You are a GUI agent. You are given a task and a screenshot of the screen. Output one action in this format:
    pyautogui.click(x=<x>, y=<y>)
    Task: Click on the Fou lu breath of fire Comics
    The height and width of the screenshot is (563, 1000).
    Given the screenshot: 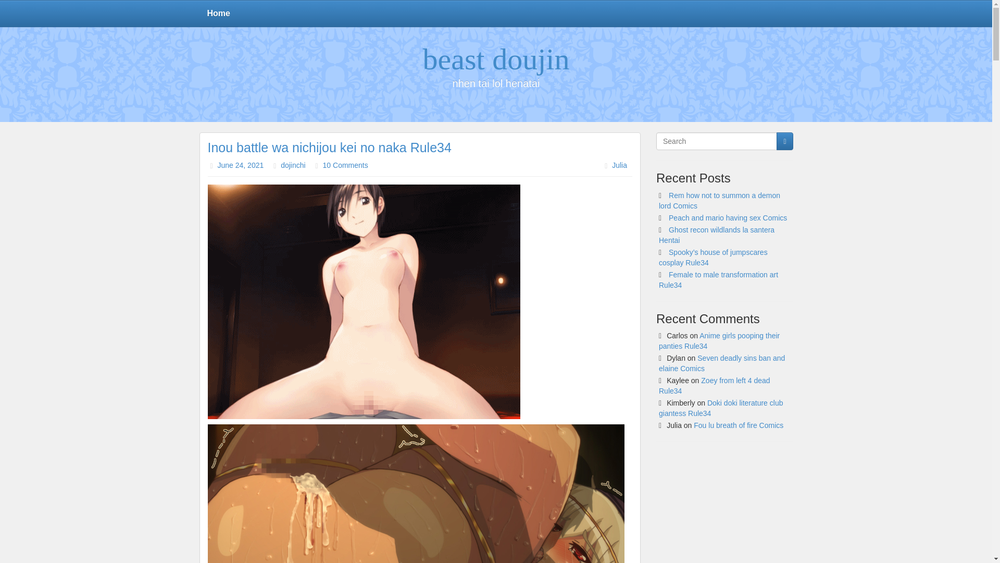 What is the action you would take?
    pyautogui.click(x=739, y=425)
    